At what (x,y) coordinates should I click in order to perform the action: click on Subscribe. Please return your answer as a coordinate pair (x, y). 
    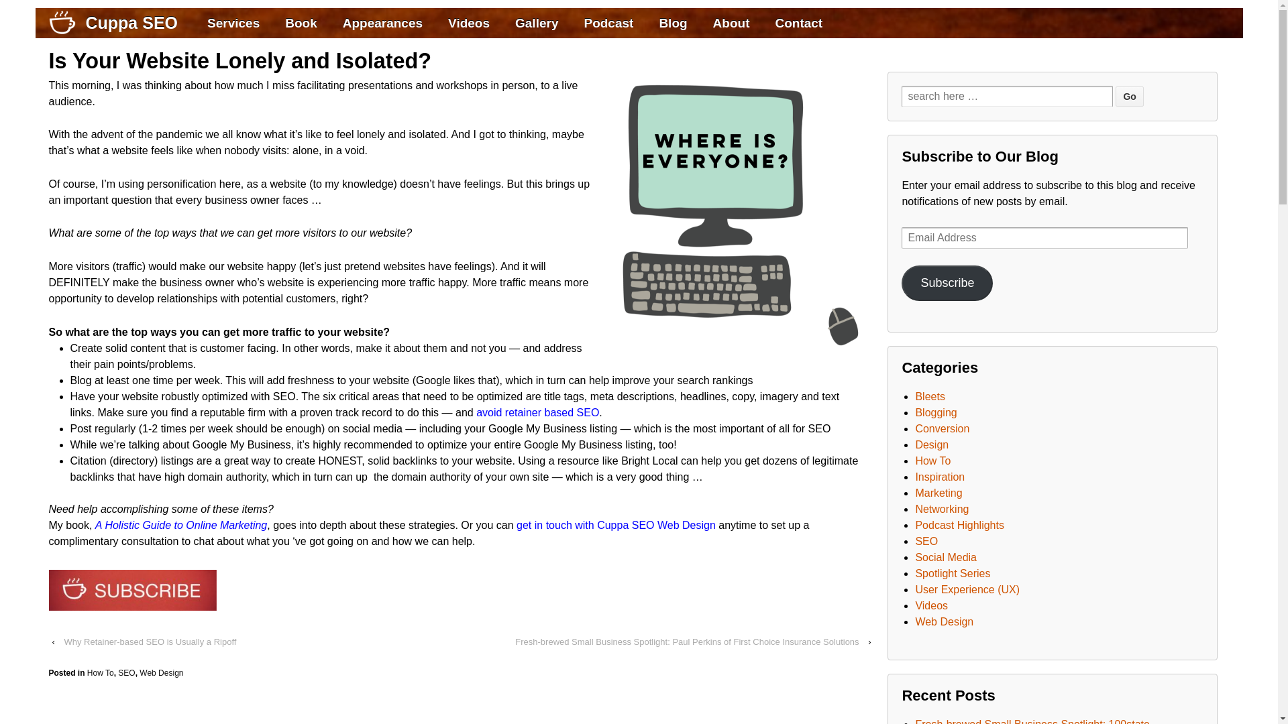
    Looking at the image, I should click on (947, 283).